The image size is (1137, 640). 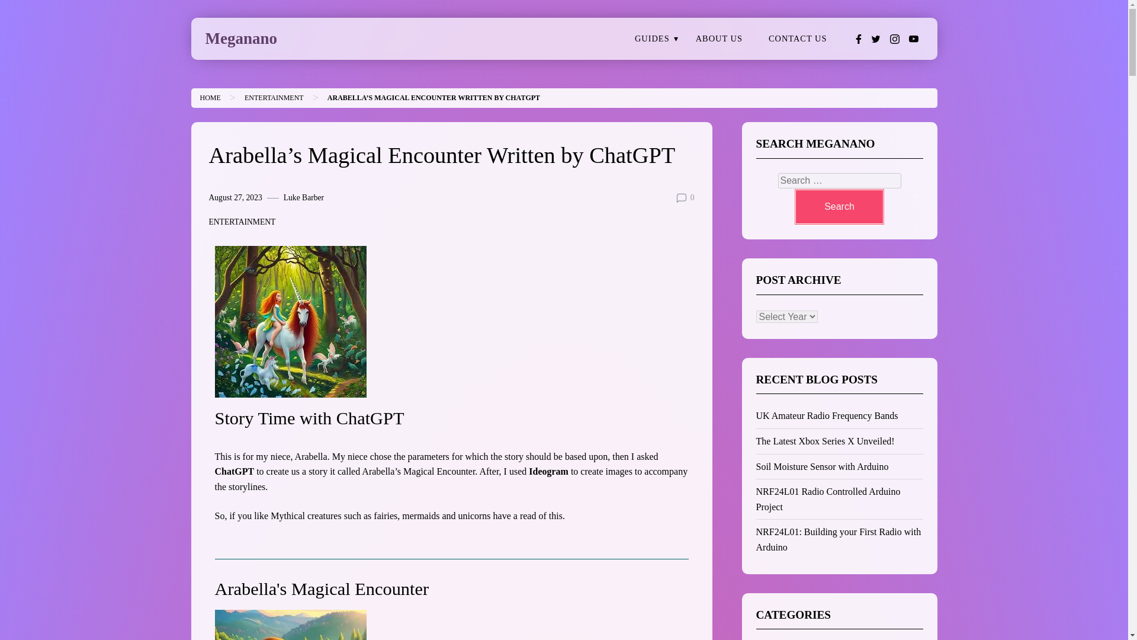 I want to click on GUIDES, so click(x=652, y=39).